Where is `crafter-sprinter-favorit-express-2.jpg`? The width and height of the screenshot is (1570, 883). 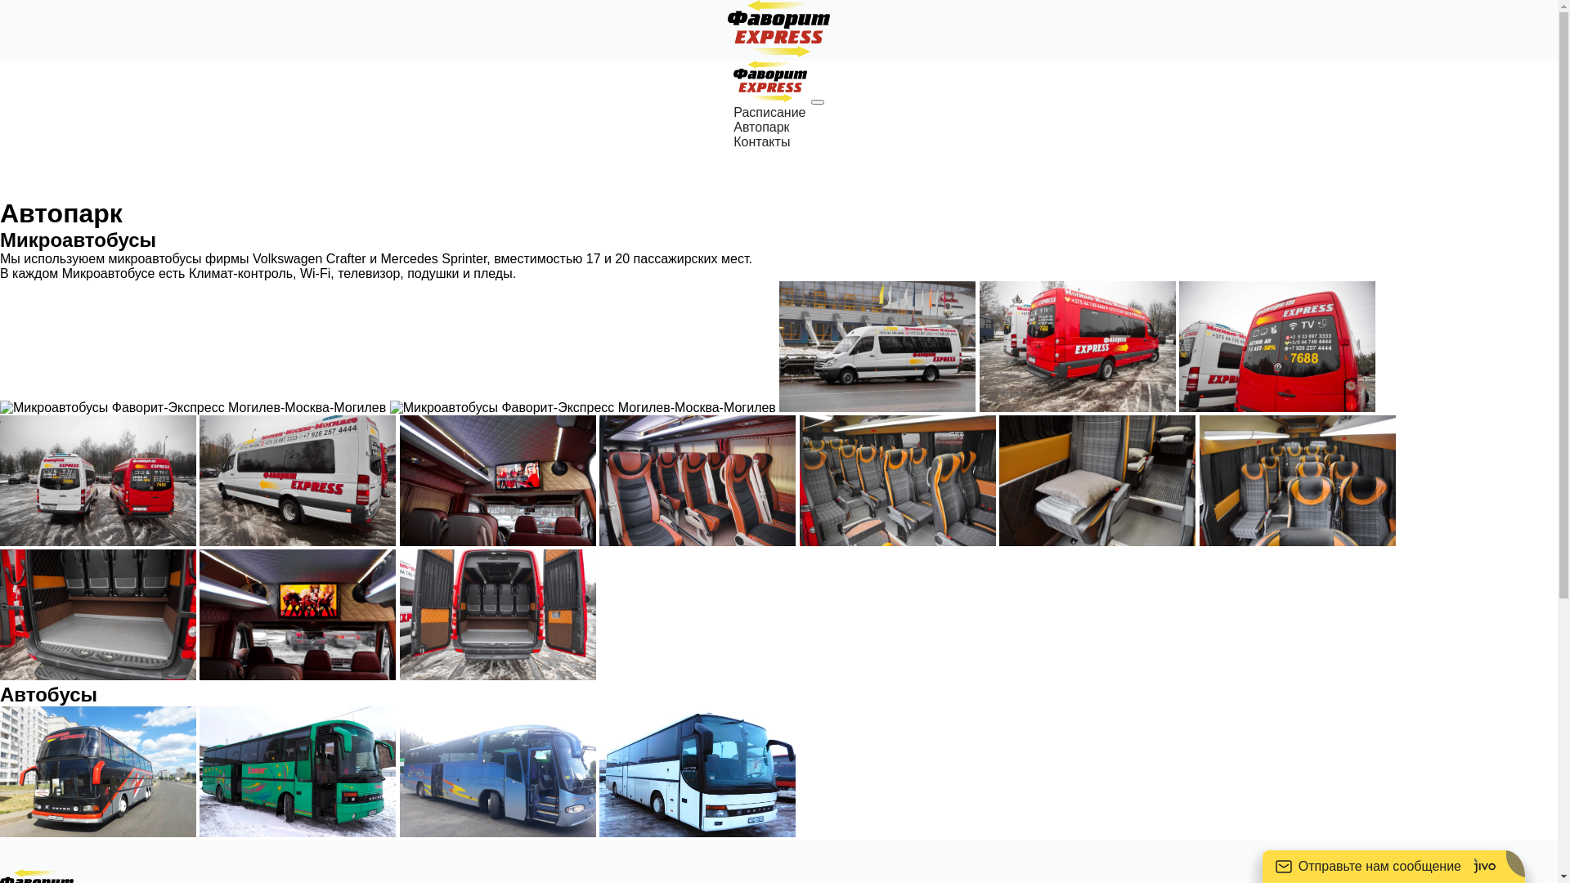
crafter-sprinter-favorit-express-2.jpg is located at coordinates (1277, 347).